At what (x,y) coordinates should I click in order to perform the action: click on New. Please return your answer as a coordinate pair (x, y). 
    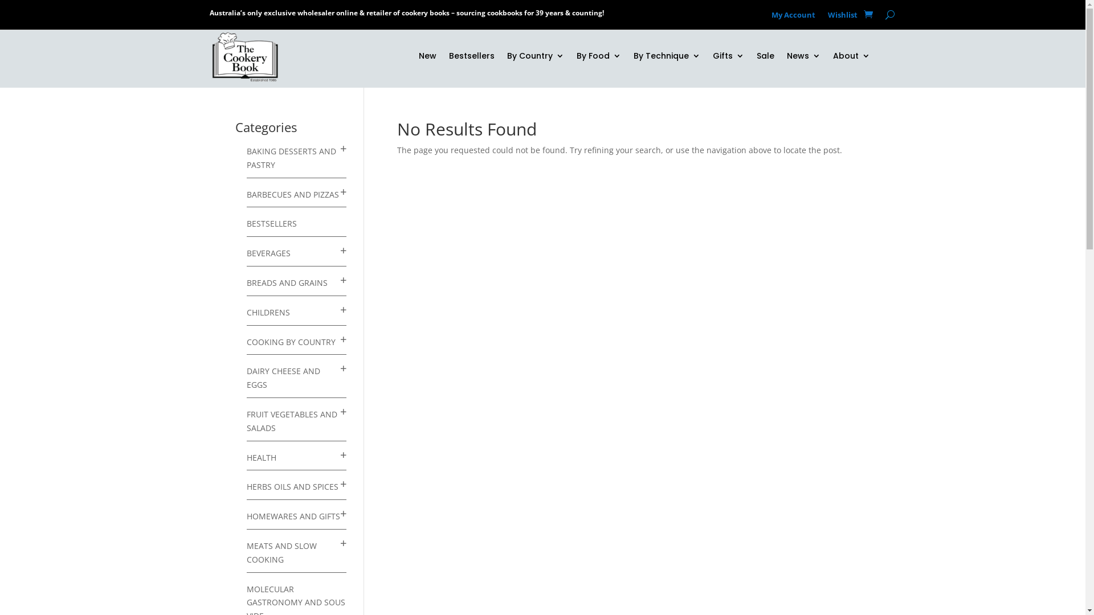
    Looking at the image, I should click on (427, 58).